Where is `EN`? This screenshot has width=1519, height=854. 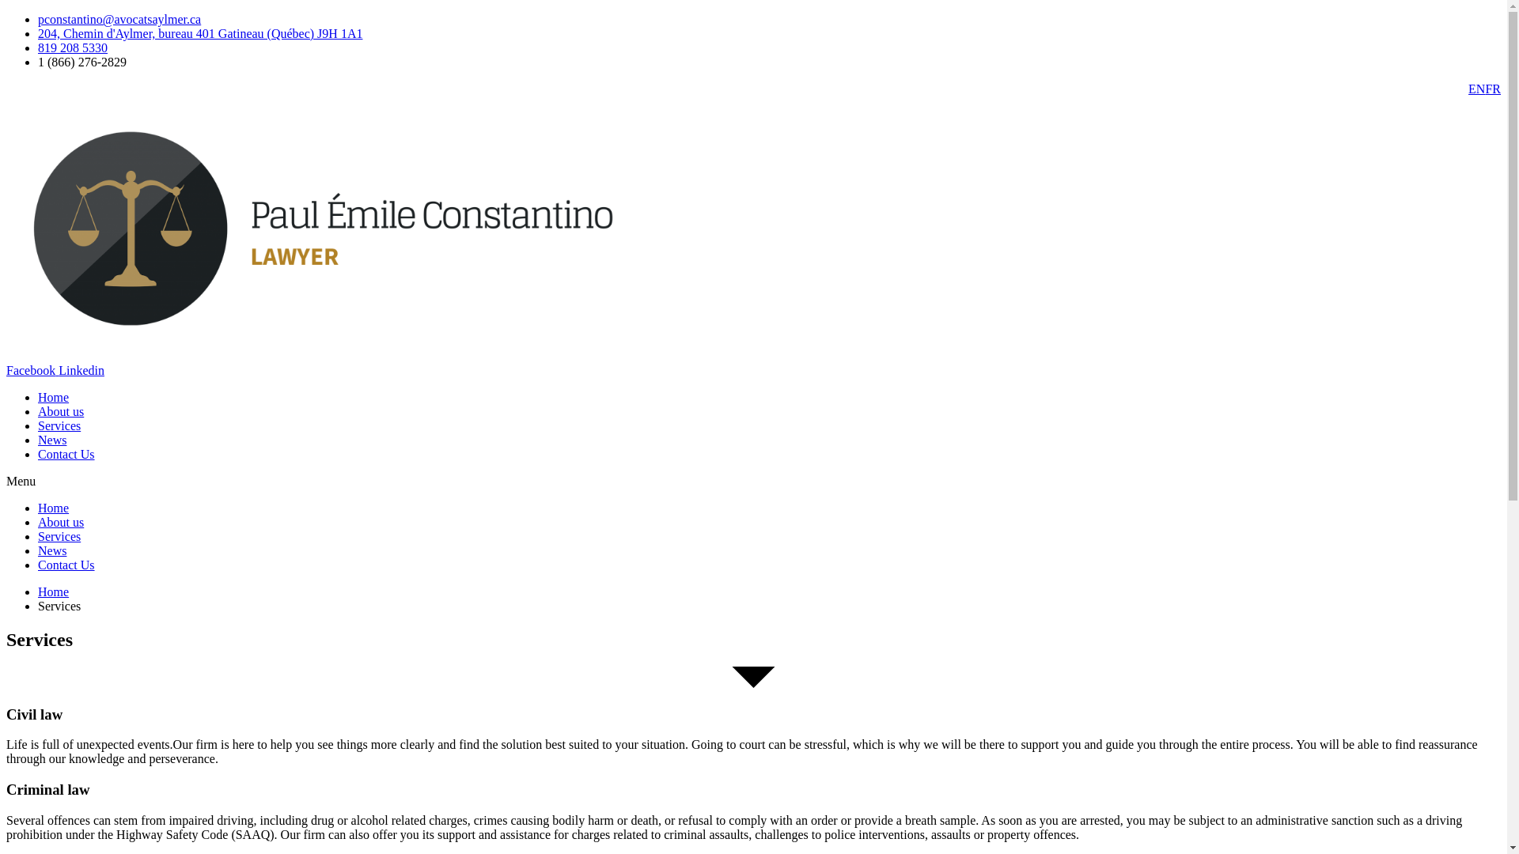 EN is located at coordinates (1476, 89).